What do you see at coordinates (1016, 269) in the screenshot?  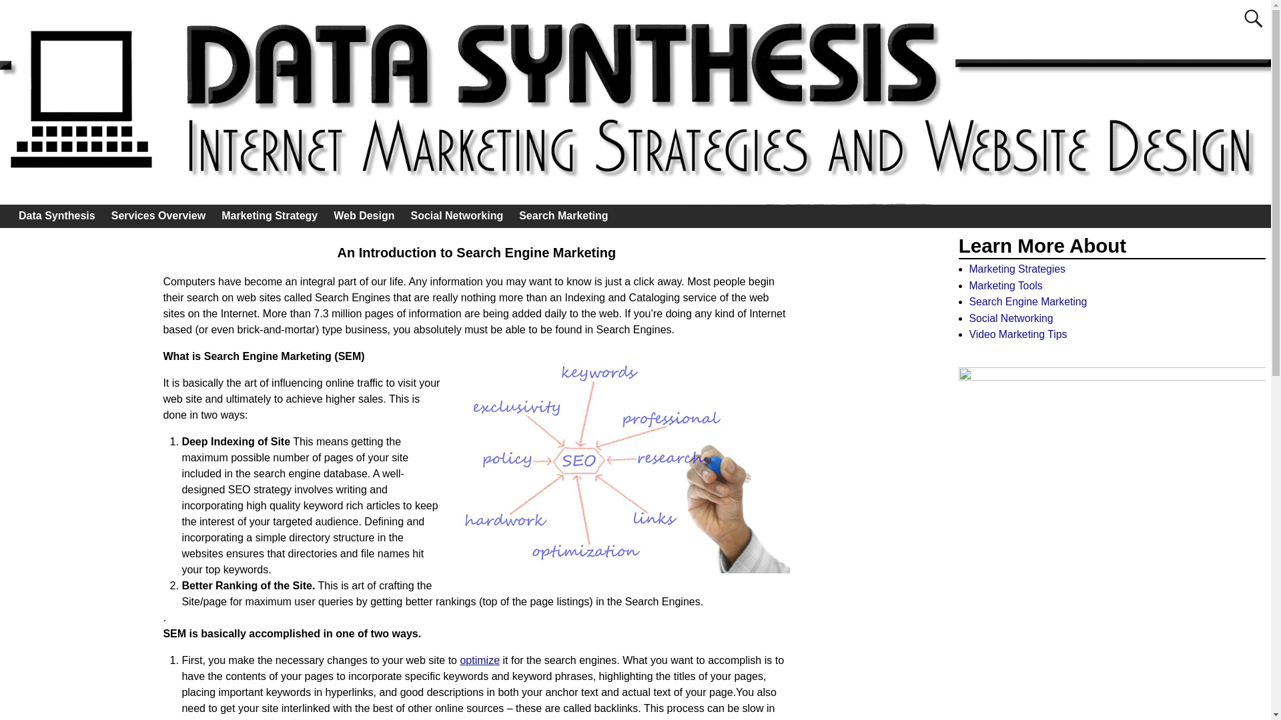 I see `Marketing Strategies` at bounding box center [1016, 269].